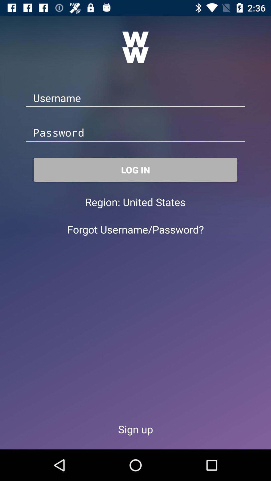 The height and width of the screenshot is (481, 271). Describe the element at coordinates (154, 202) in the screenshot. I see `turn off the item below log in icon` at that location.